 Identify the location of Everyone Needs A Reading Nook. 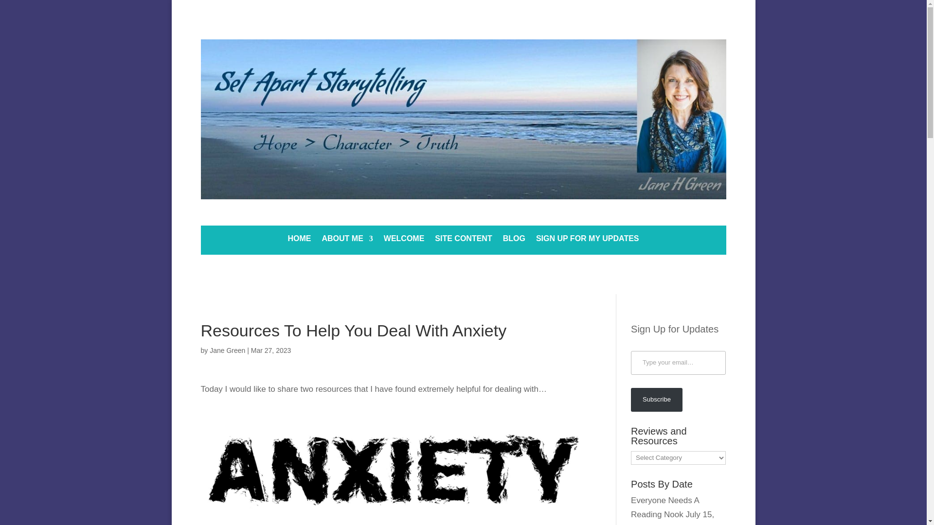
(665, 507).